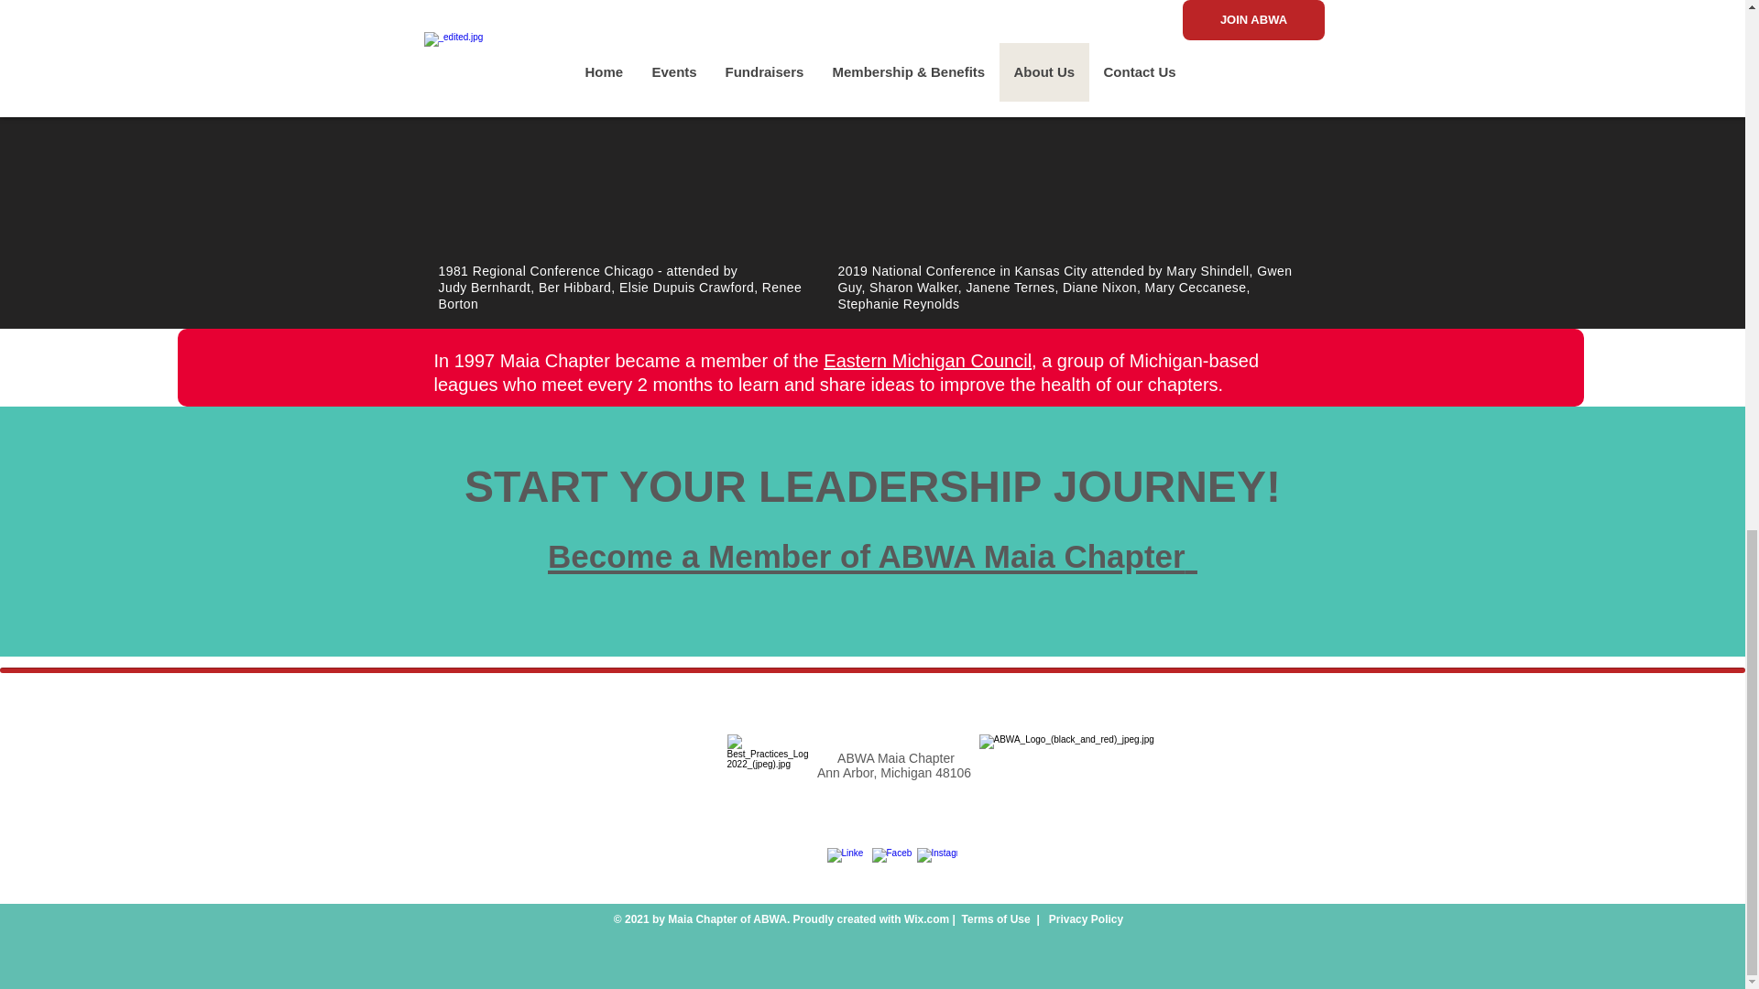 This screenshot has height=989, width=1759. I want to click on Become a Member of ABWA Maia Chapter , so click(872, 551).